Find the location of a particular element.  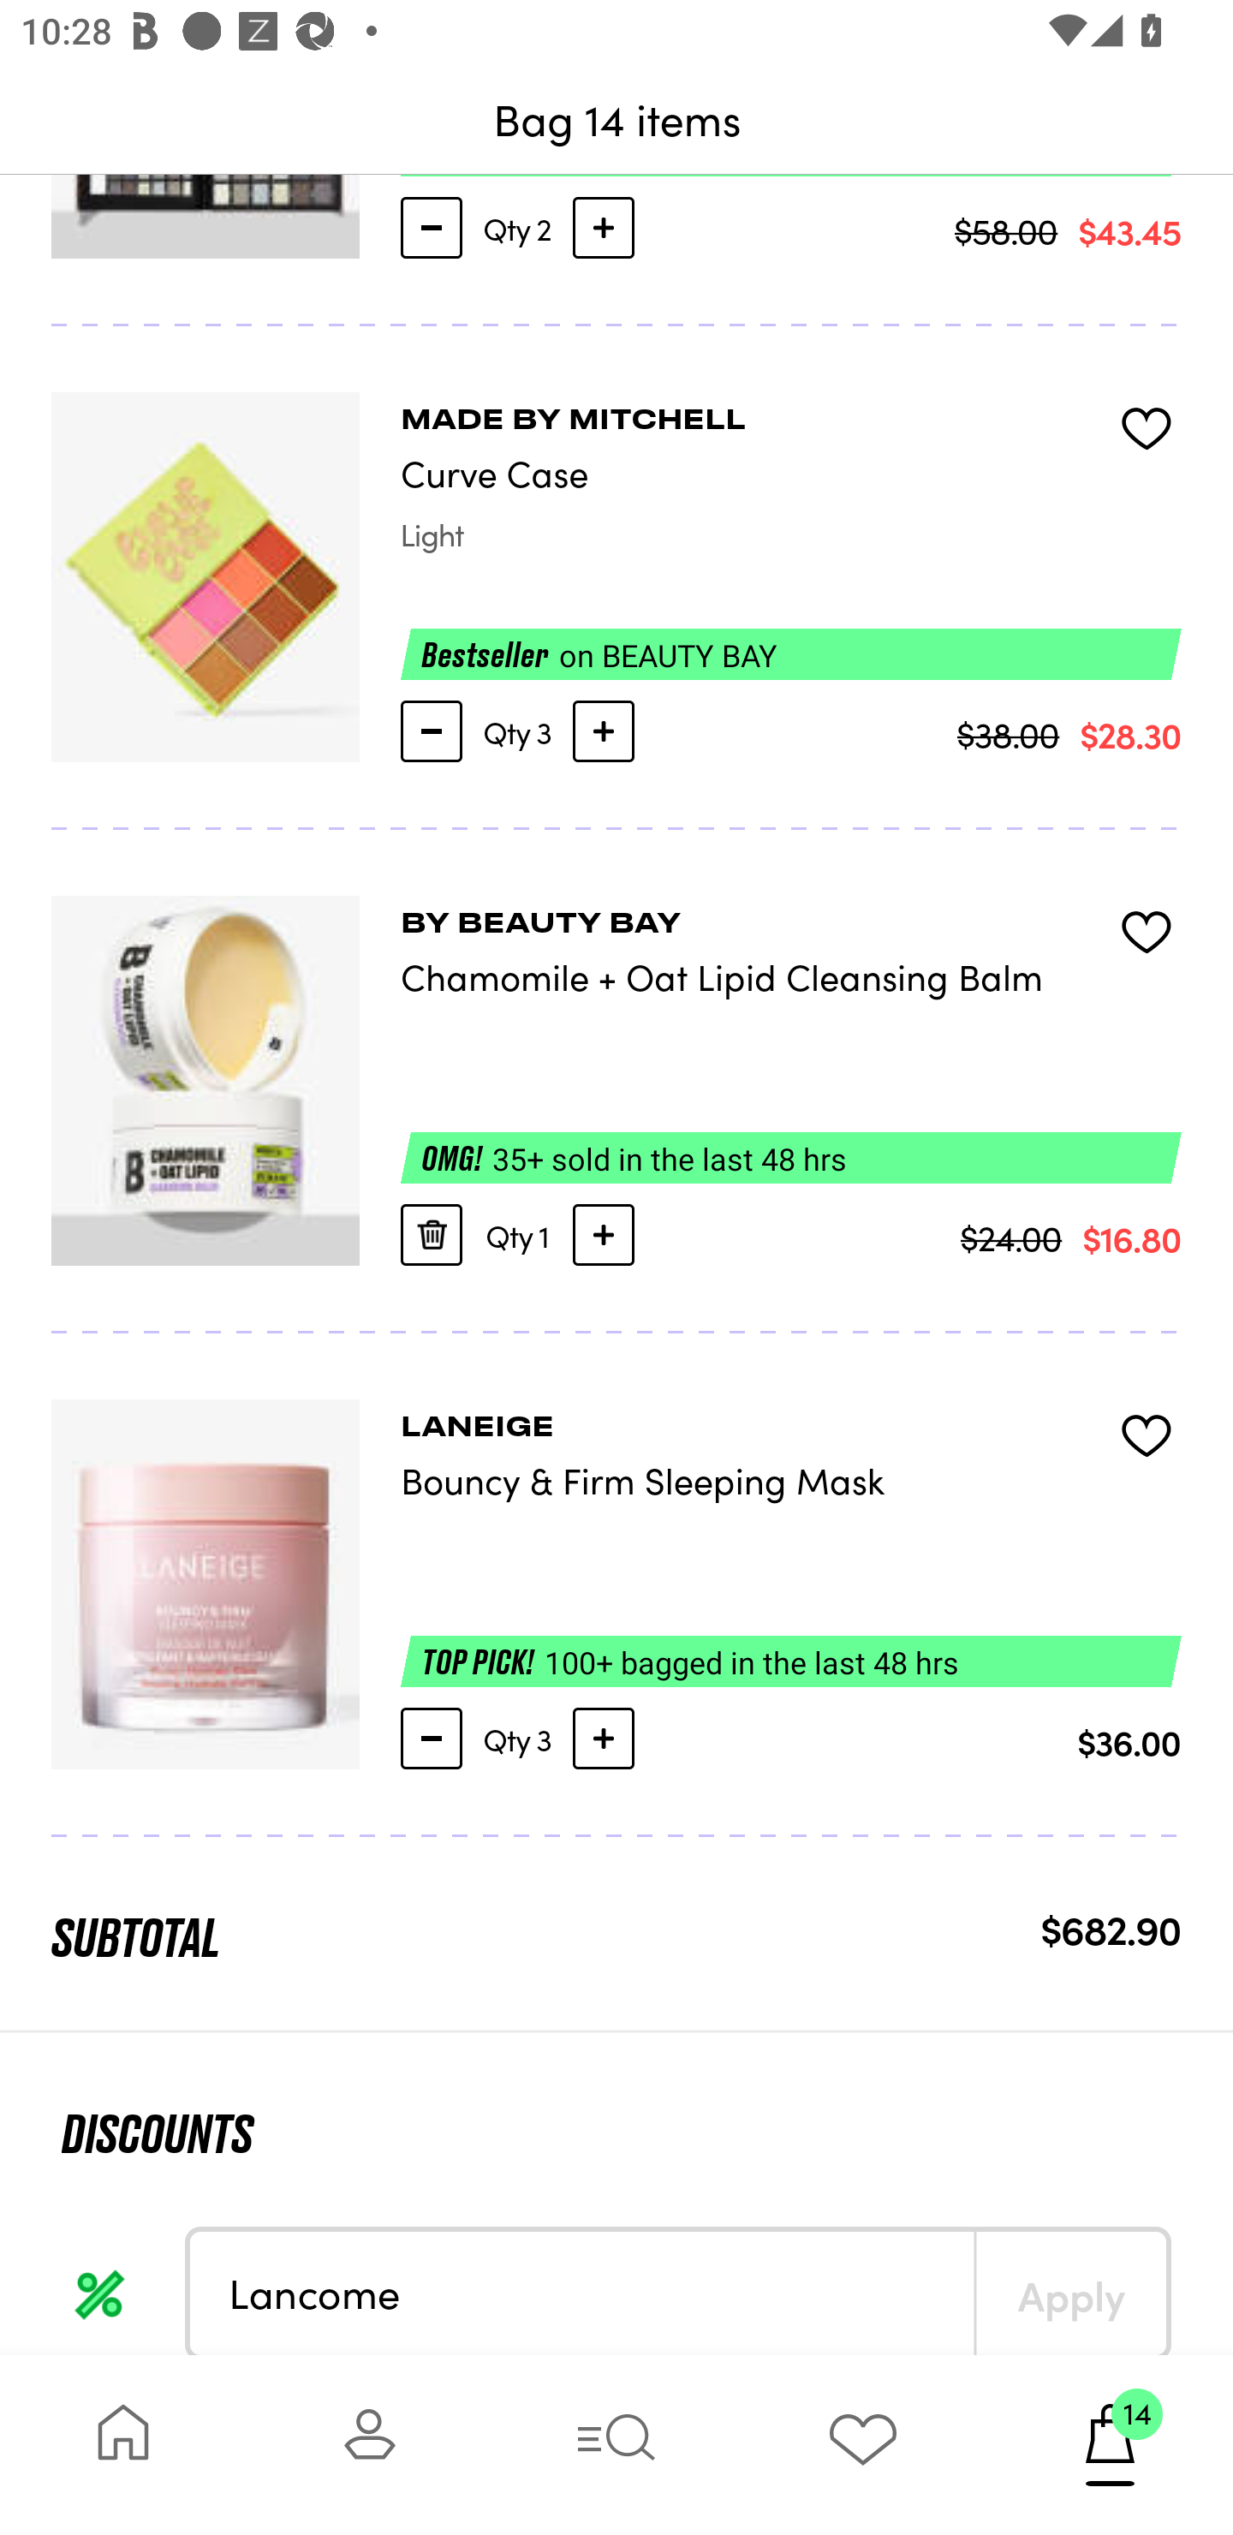

14 is located at coordinates (1110, 2444).